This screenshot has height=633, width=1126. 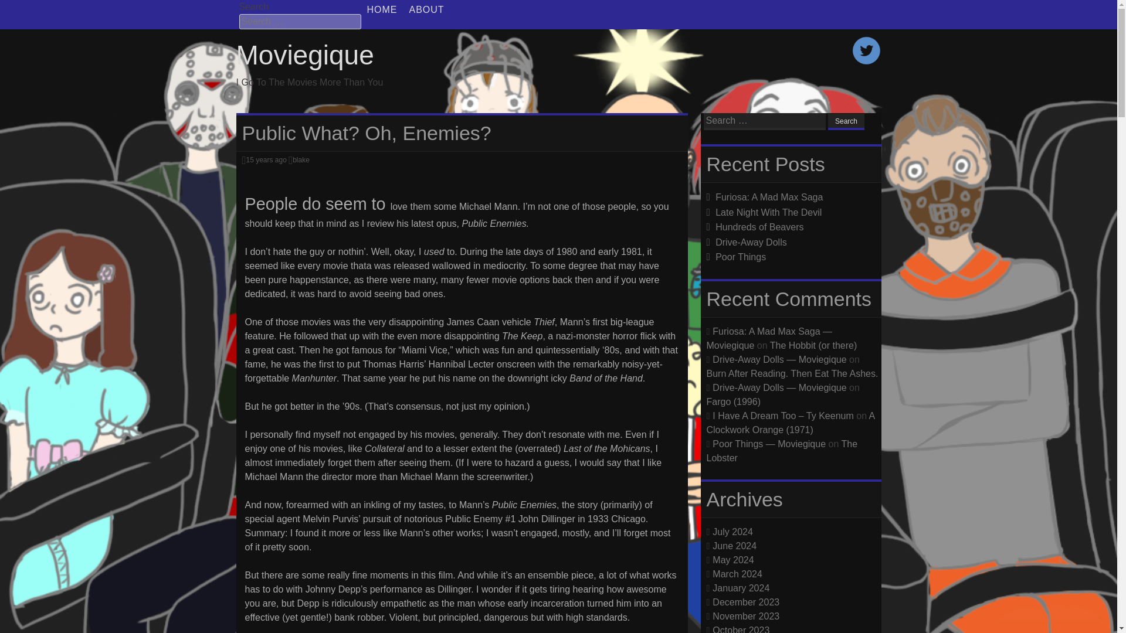 What do you see at coordinates (746, 615) in the screenshot?
I see `November 2023` at bounding box center [746, 615].